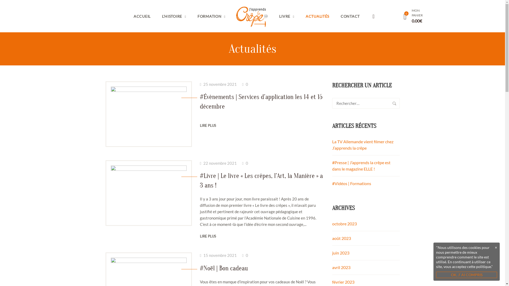 The width and height of the screenshot is (509, 286). I want to click on CONTACT, so click(350, 16).